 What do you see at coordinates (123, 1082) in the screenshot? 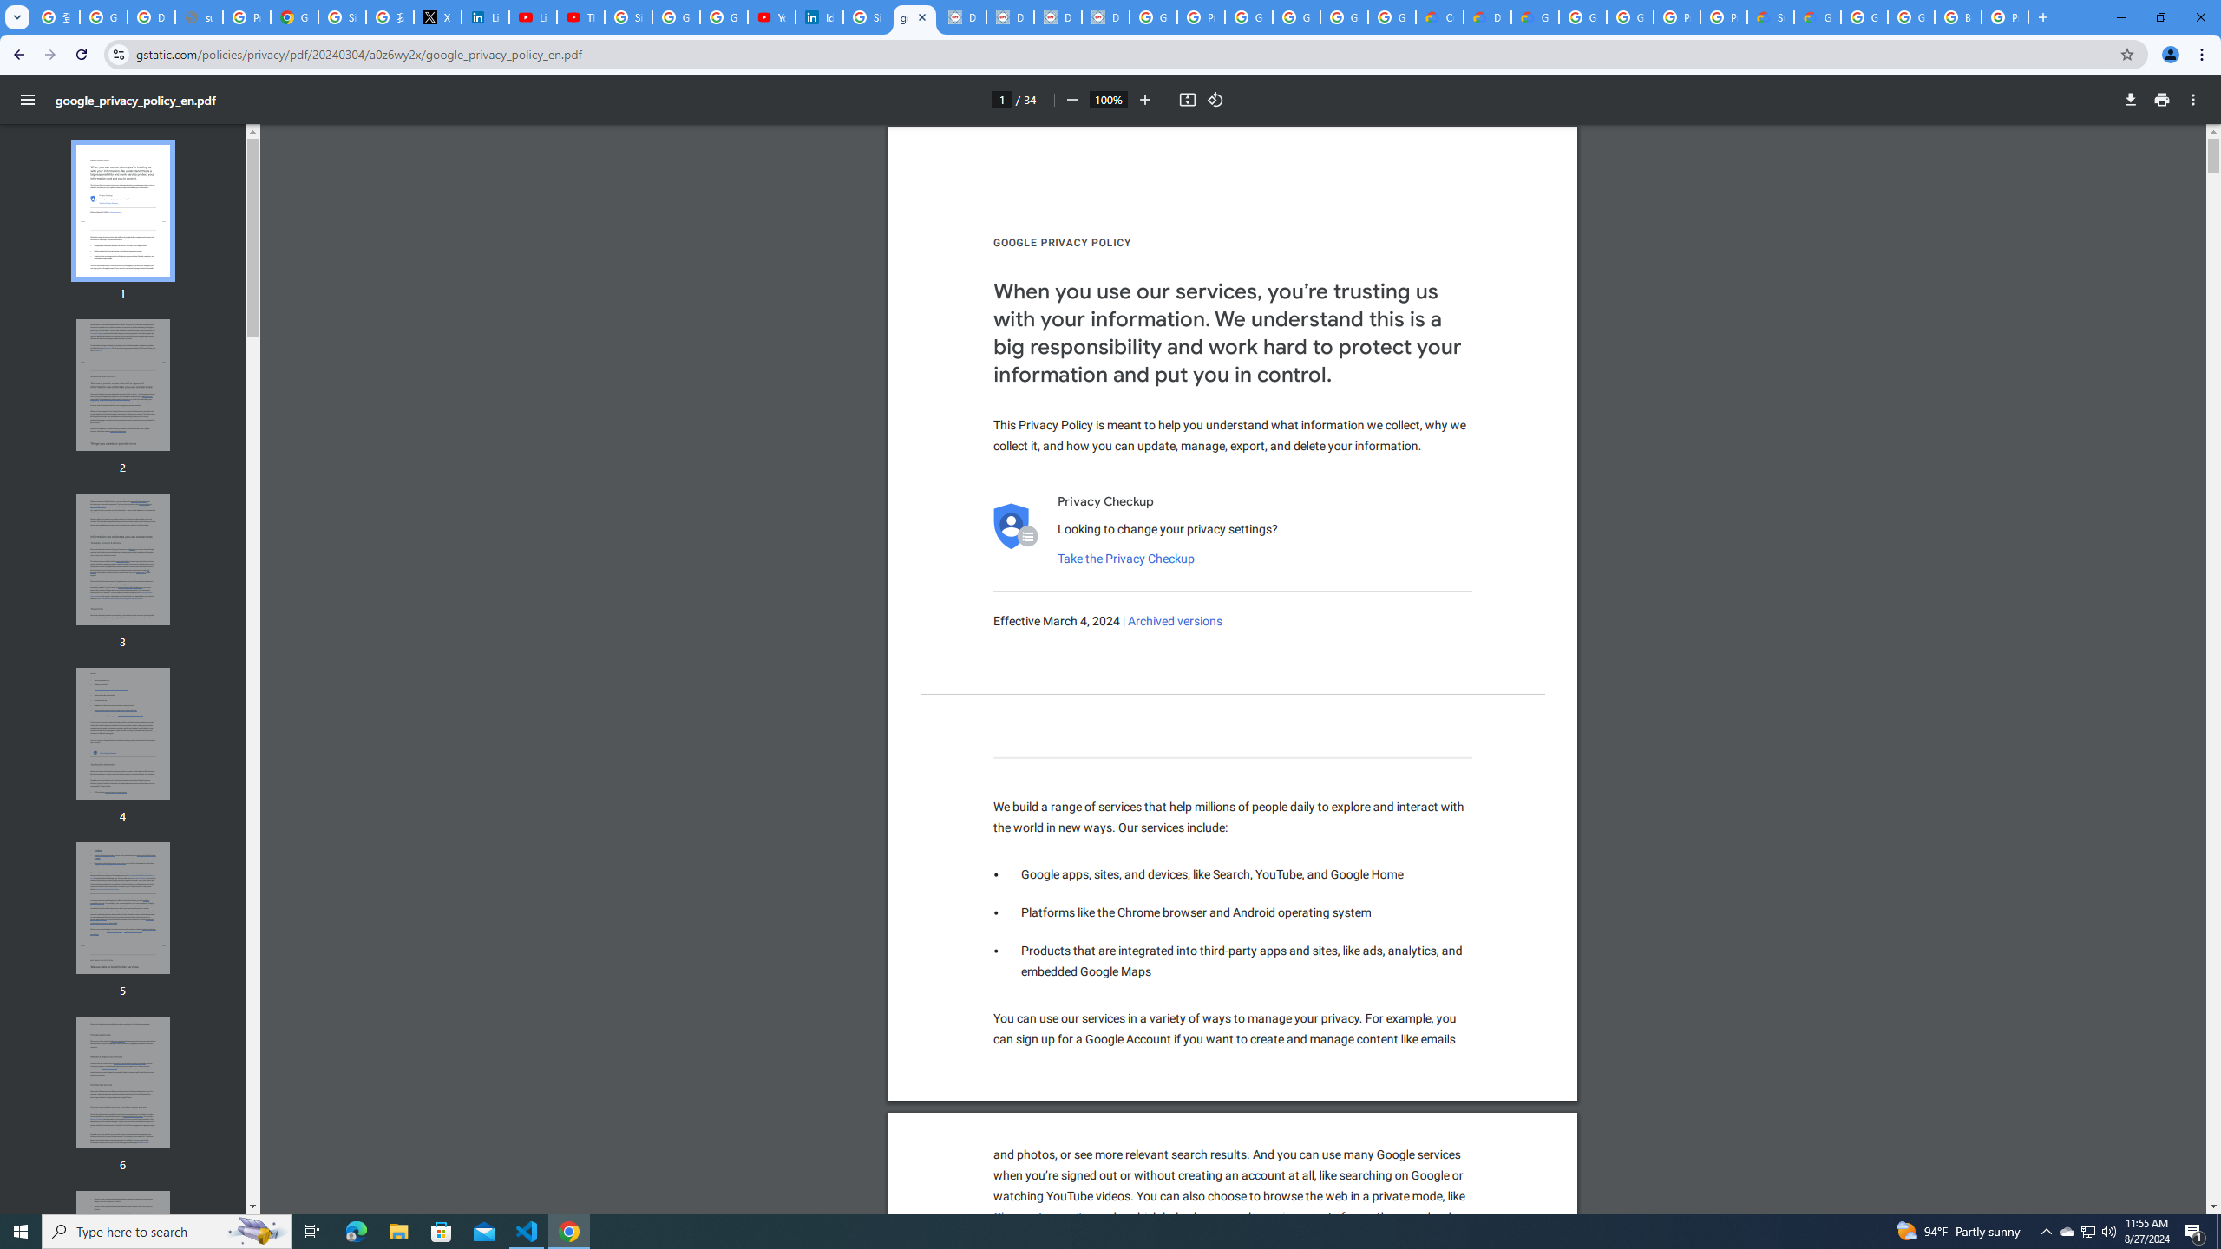
I see `Thumbnail for page 6` at bounding box center [123, 1082].